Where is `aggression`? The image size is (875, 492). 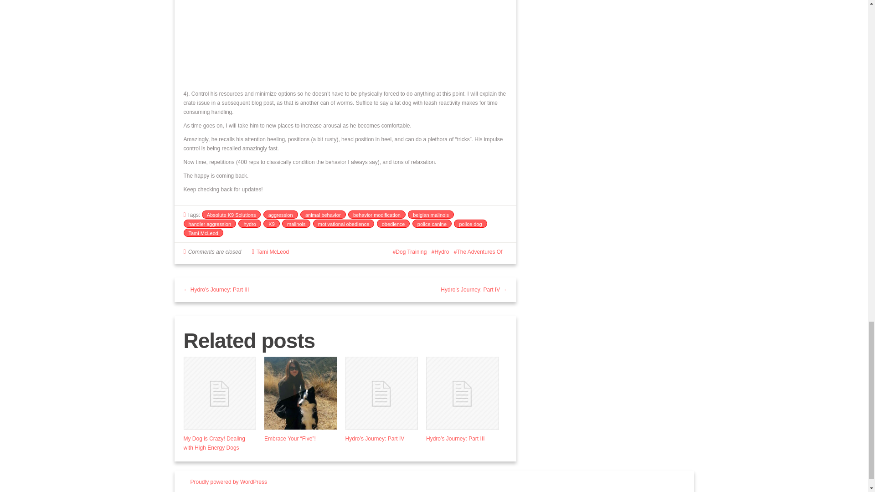
aggression is located at coordinates (281, 214).